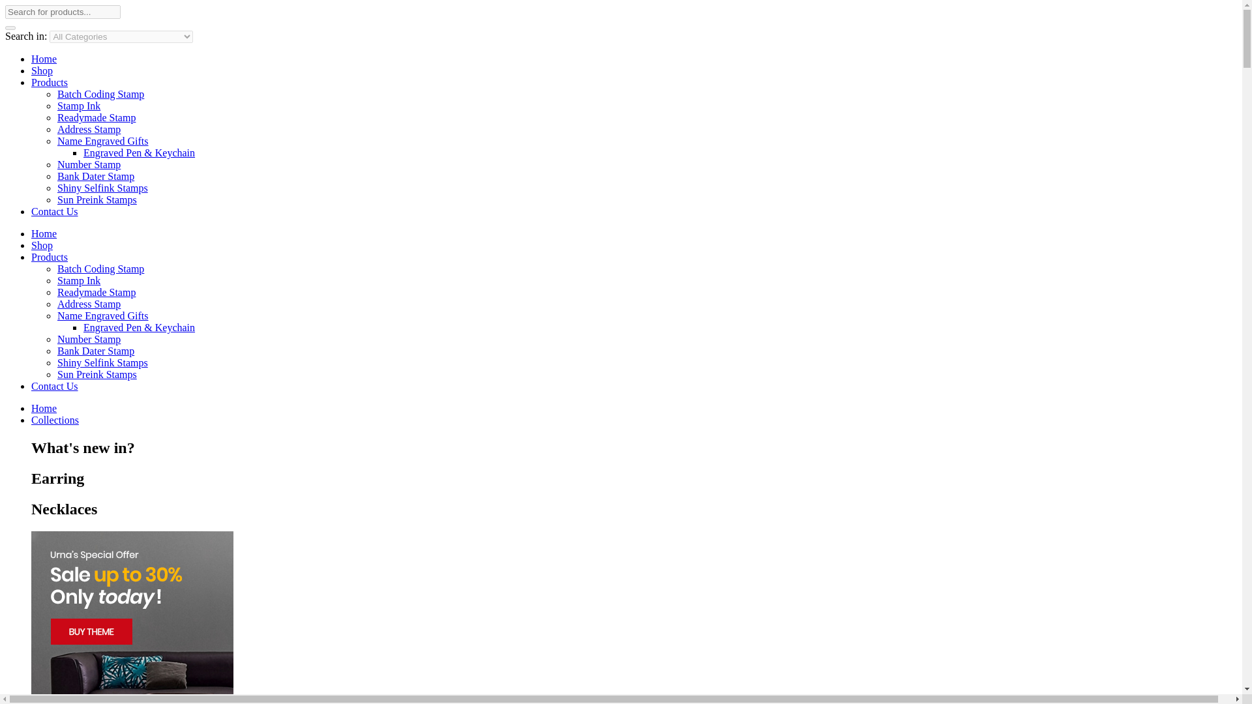  I want to click on Batch Coding Stamp, so click(100, 269).